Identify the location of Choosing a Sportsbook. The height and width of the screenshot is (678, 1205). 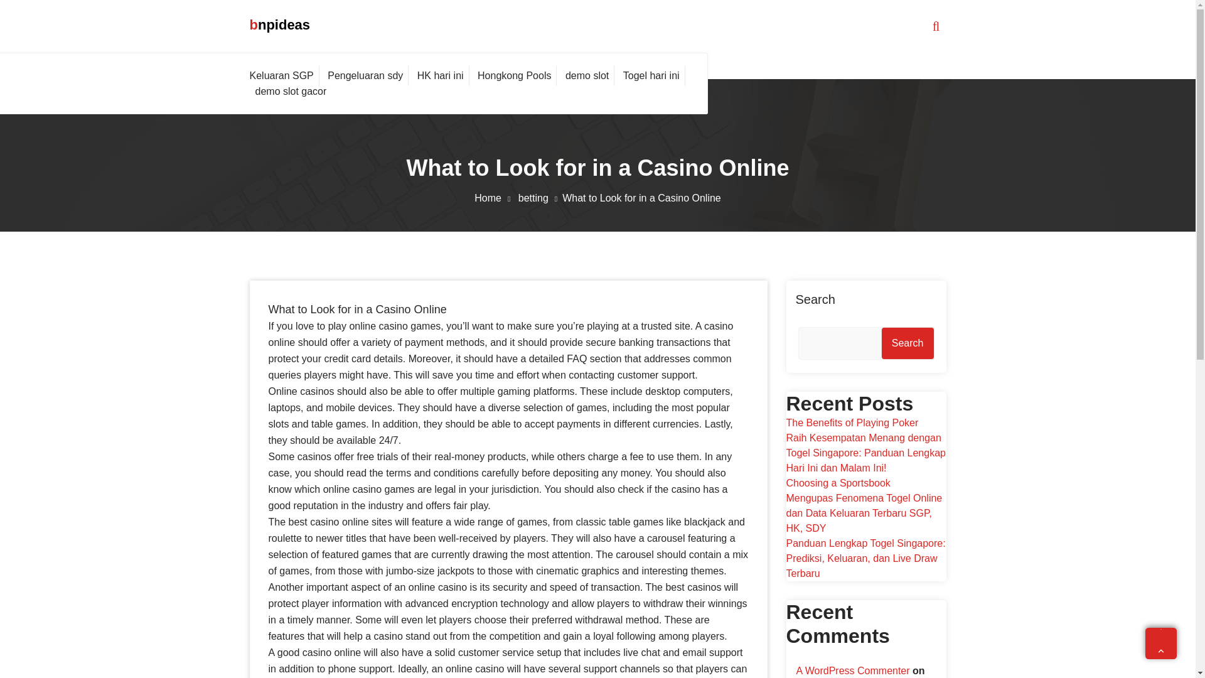
(837, 483).